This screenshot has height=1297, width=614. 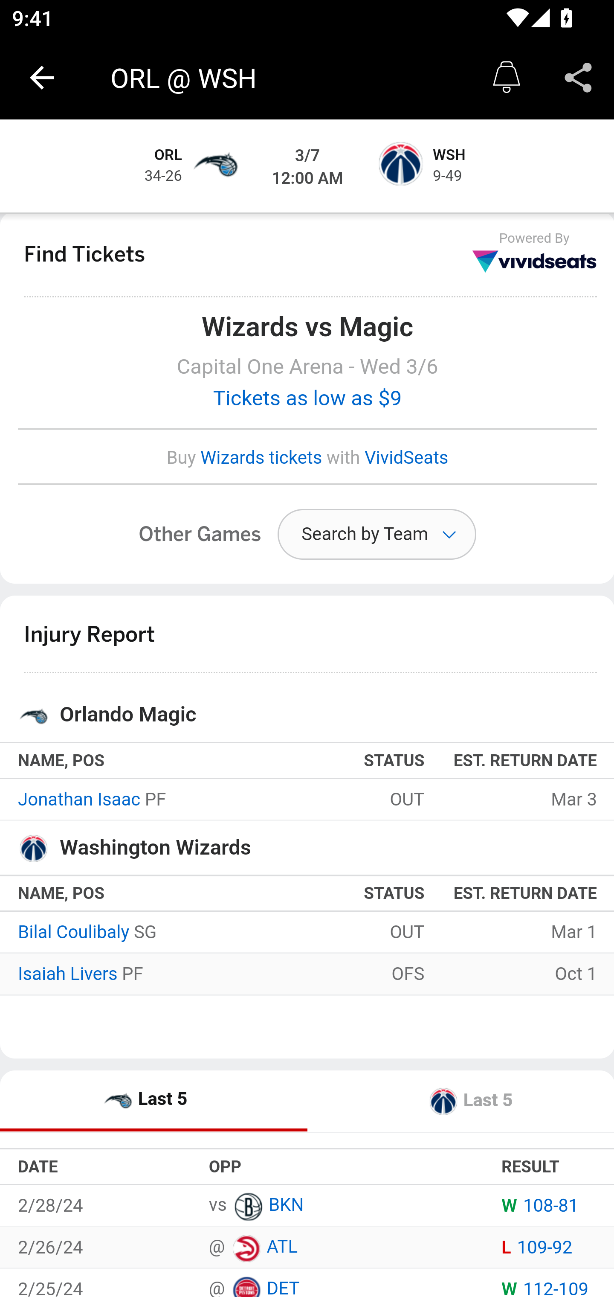 I want to click on Last 5, so click(x=154, y=1101).